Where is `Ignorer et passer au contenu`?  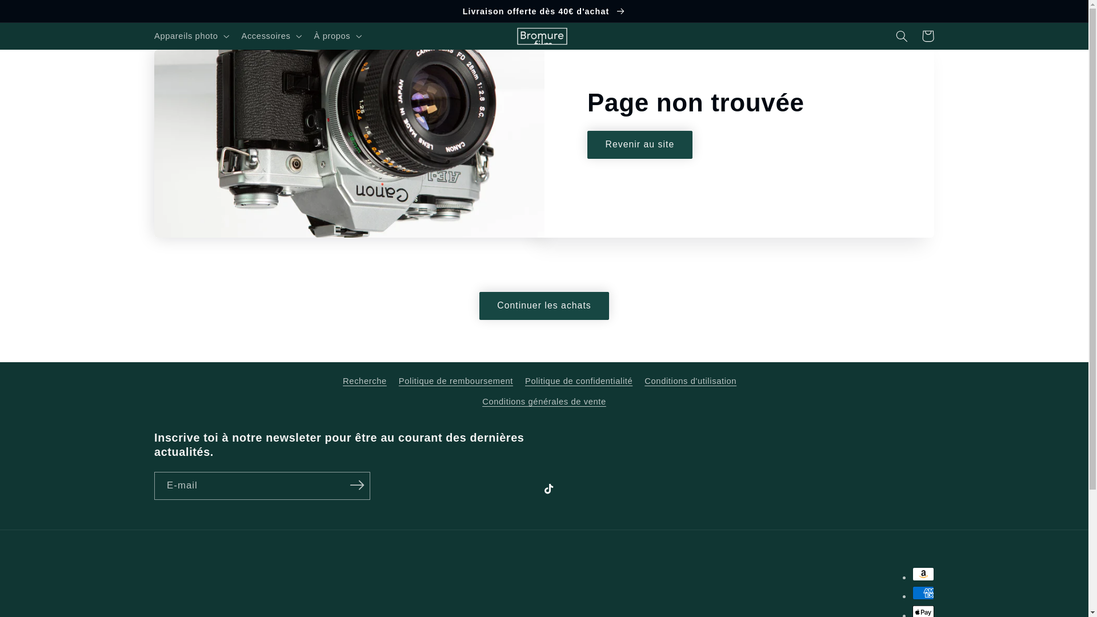 Ignorer et passer au contenu is located at coordinates (36, 14).